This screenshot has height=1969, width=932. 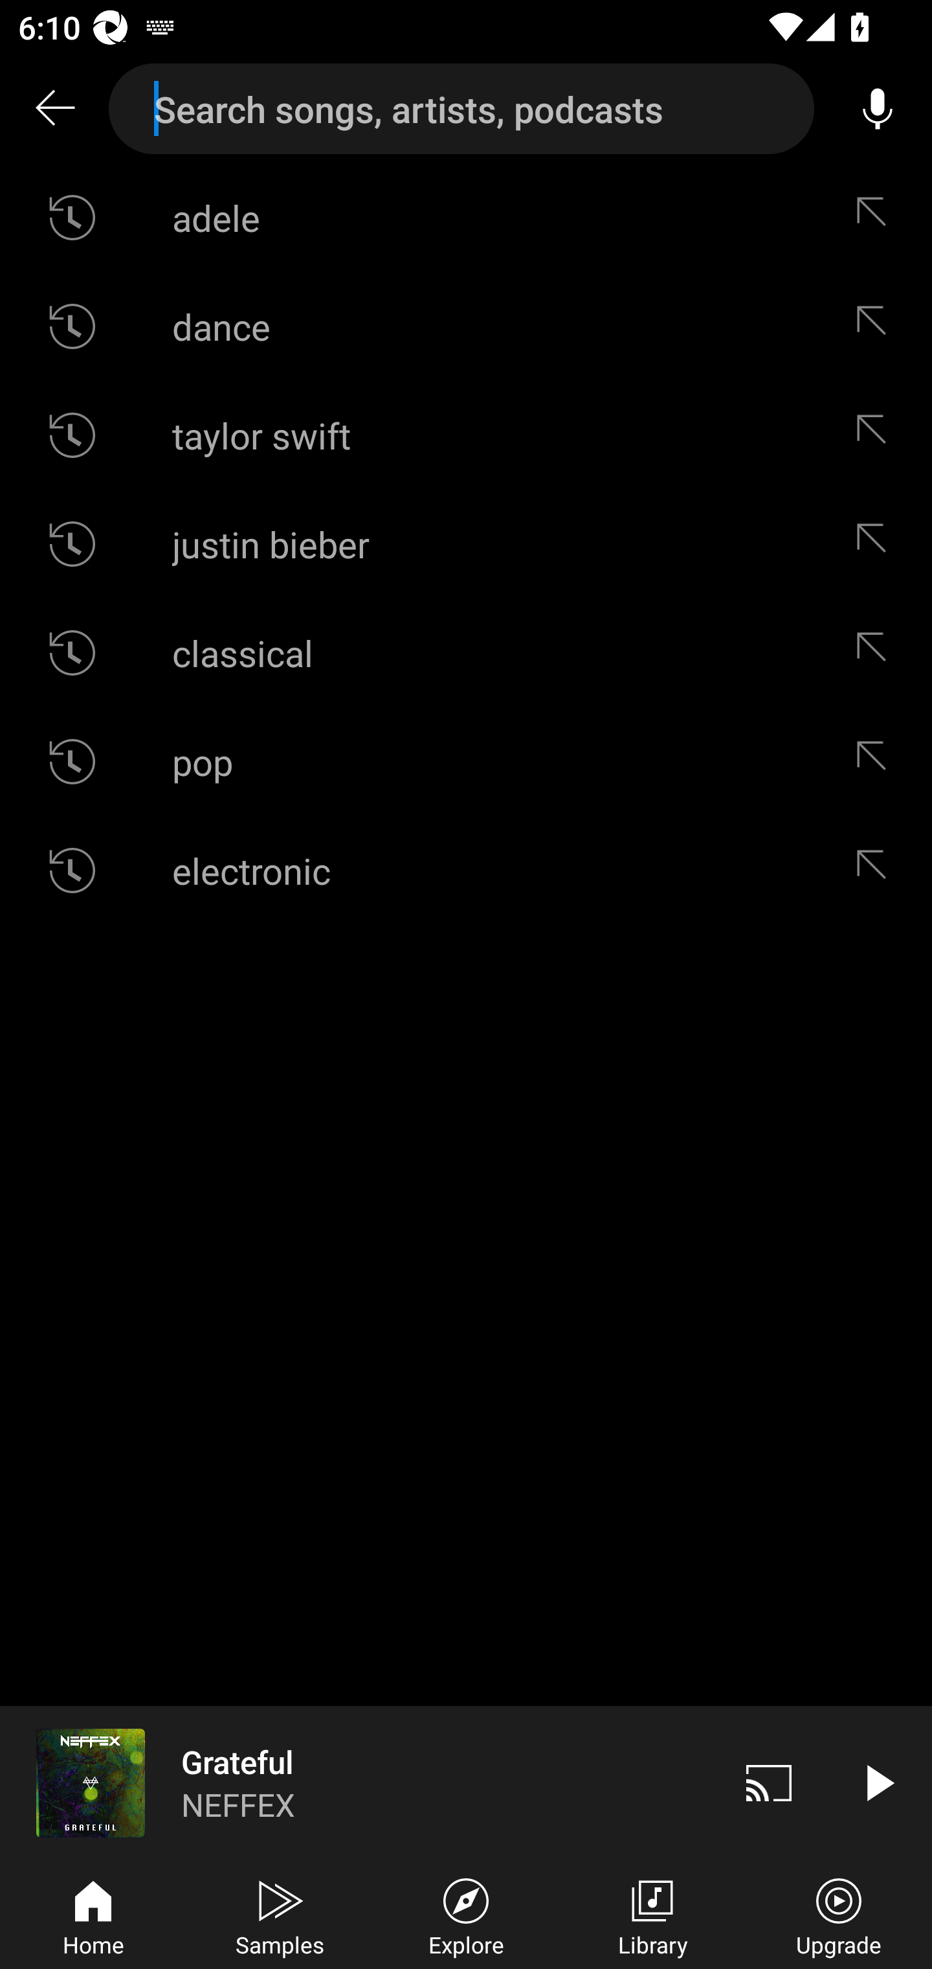 I want to click on Edit suggestion justin bieber, so click(x=877, y=544).